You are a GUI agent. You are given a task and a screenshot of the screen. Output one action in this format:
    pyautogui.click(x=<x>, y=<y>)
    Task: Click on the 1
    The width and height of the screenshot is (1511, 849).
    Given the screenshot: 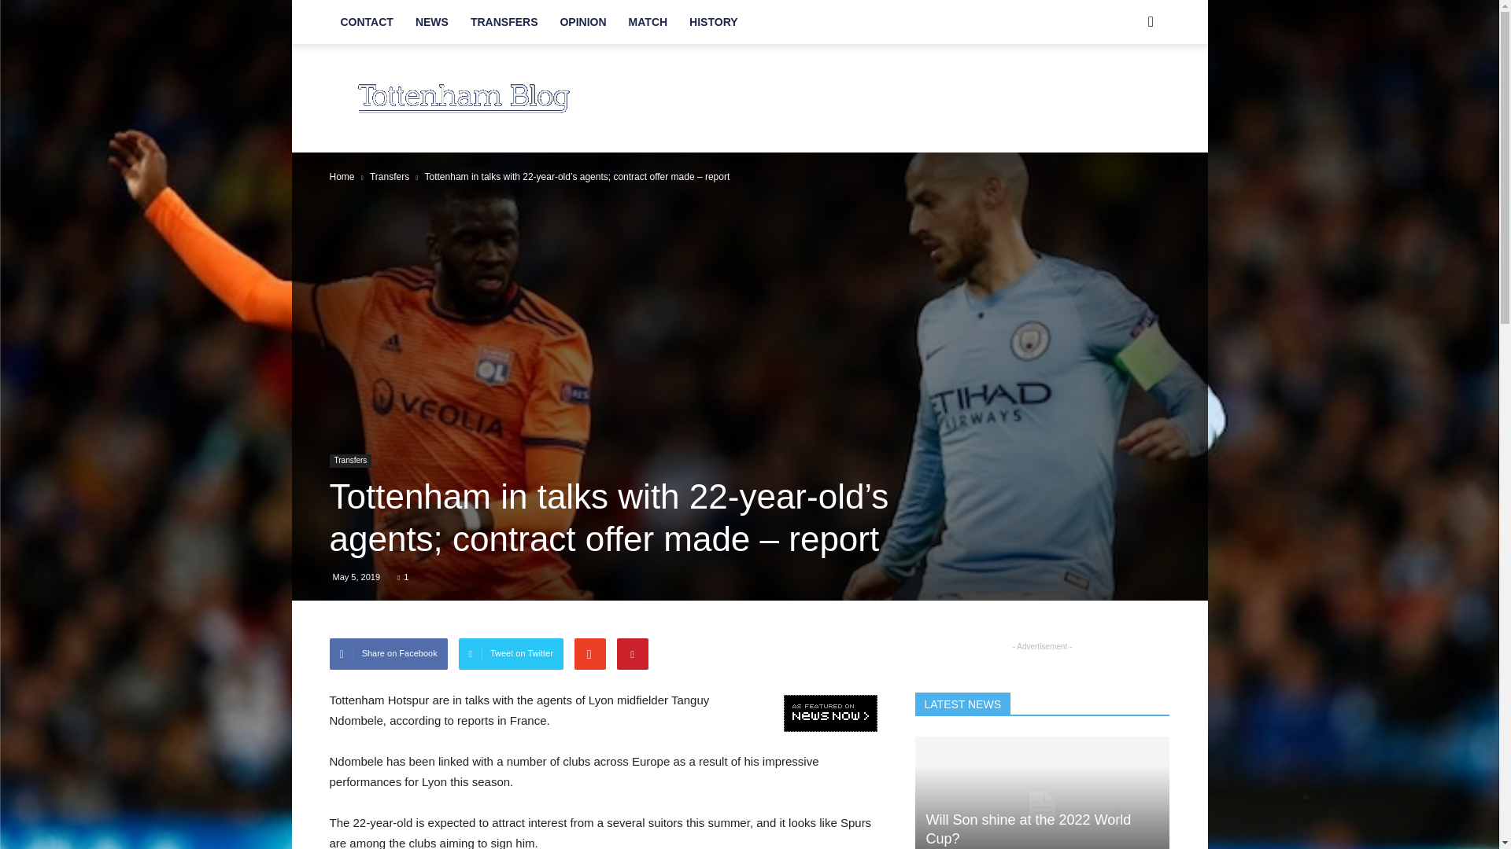 What is the action you would take?
    pyautogui.click(x=402, y=576)
    